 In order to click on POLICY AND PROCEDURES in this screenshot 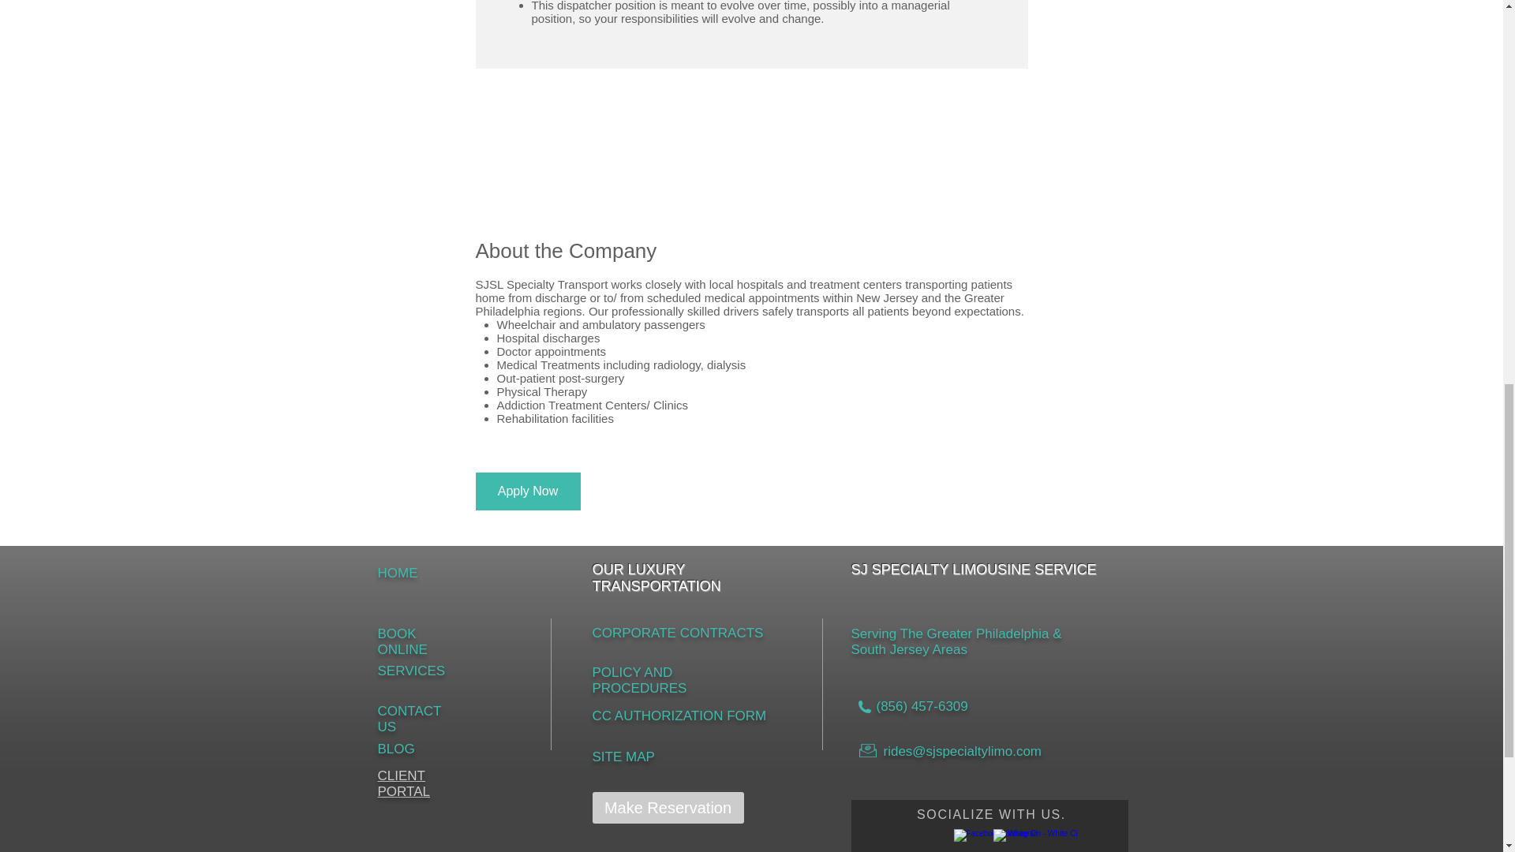, I will do `click(639, 680)`.